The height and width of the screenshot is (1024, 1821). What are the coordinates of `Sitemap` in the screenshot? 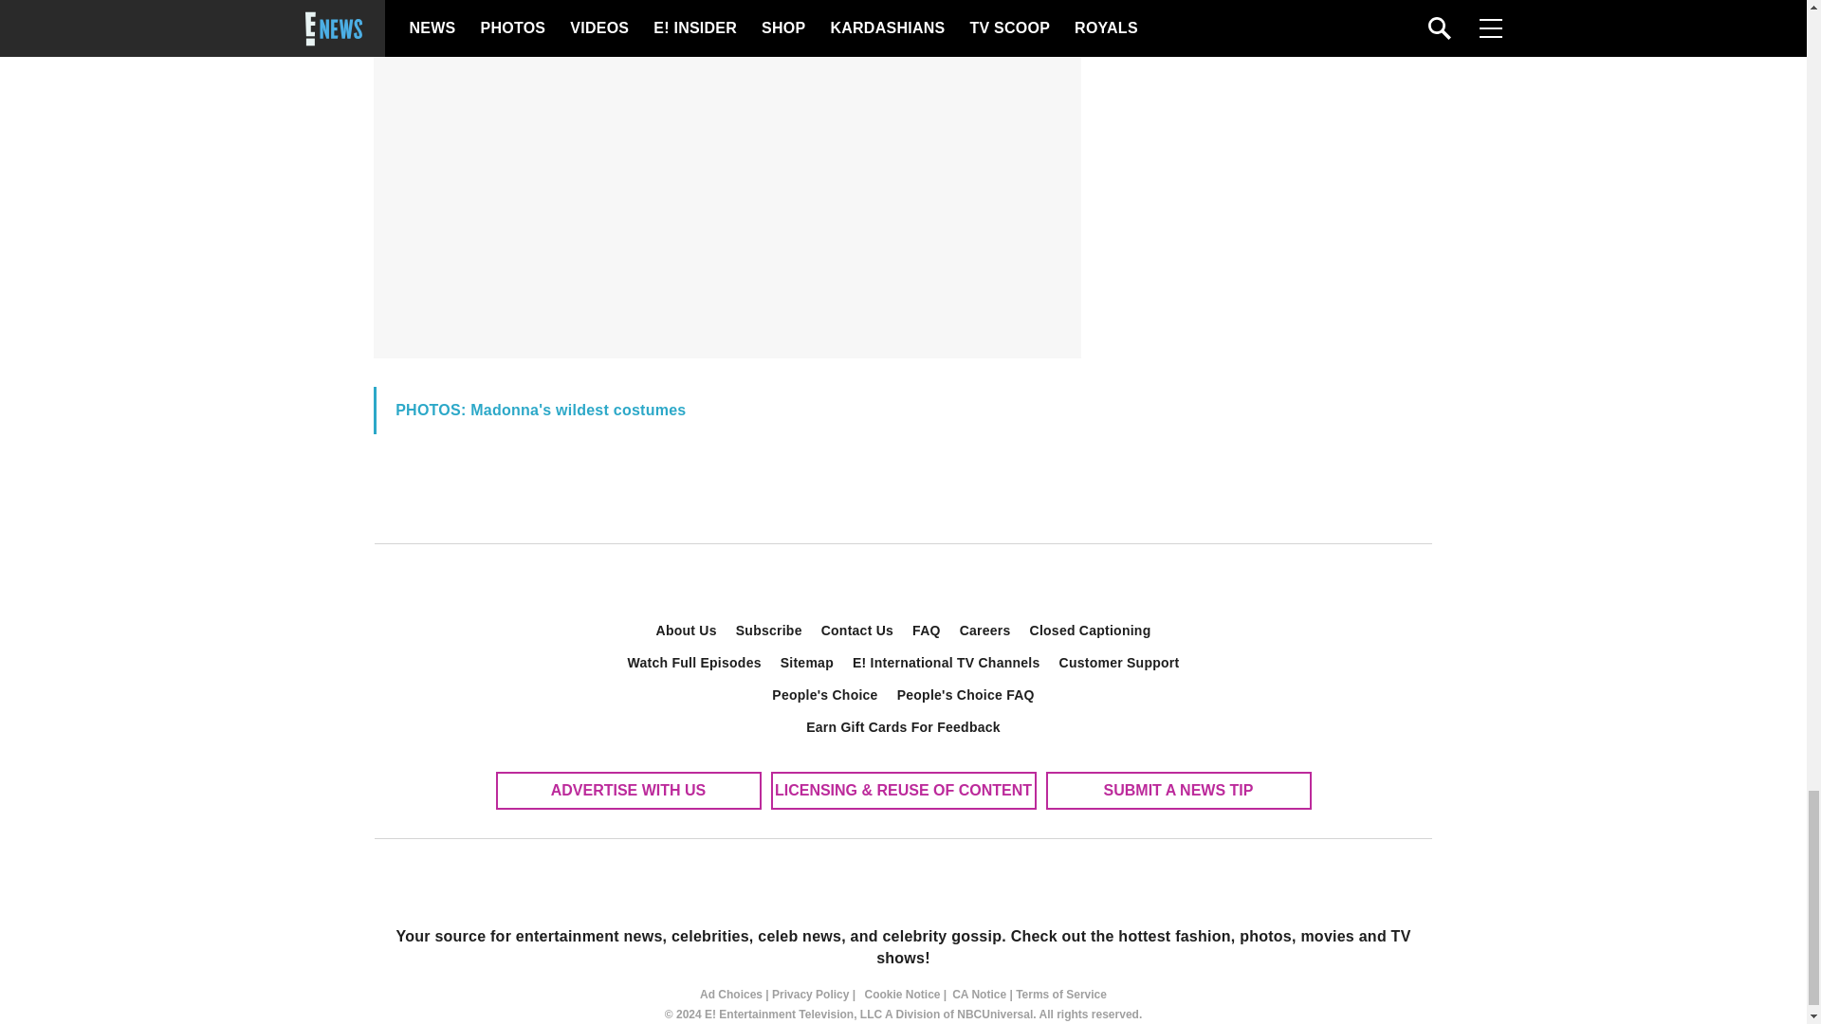 It's located at (806, 662).